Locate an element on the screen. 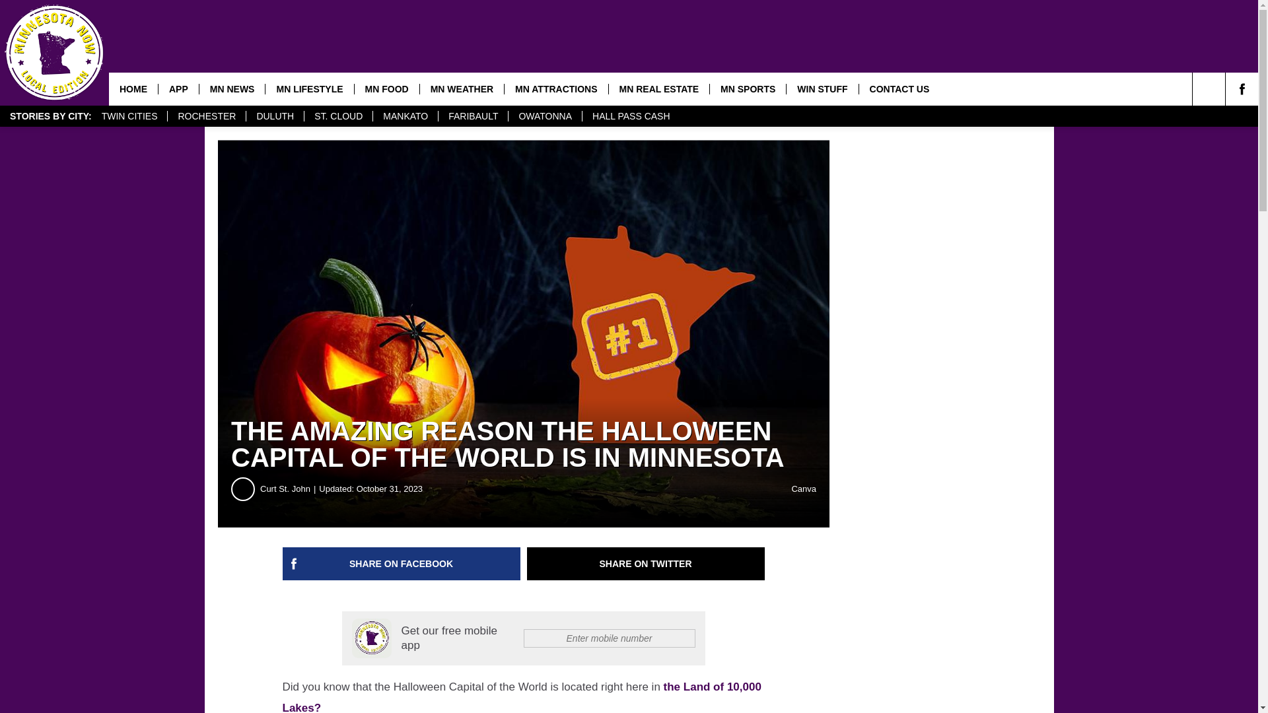 The height and width of the screenshot is (713, 1268). FARIBAULT is located at coordinates (473, 116).